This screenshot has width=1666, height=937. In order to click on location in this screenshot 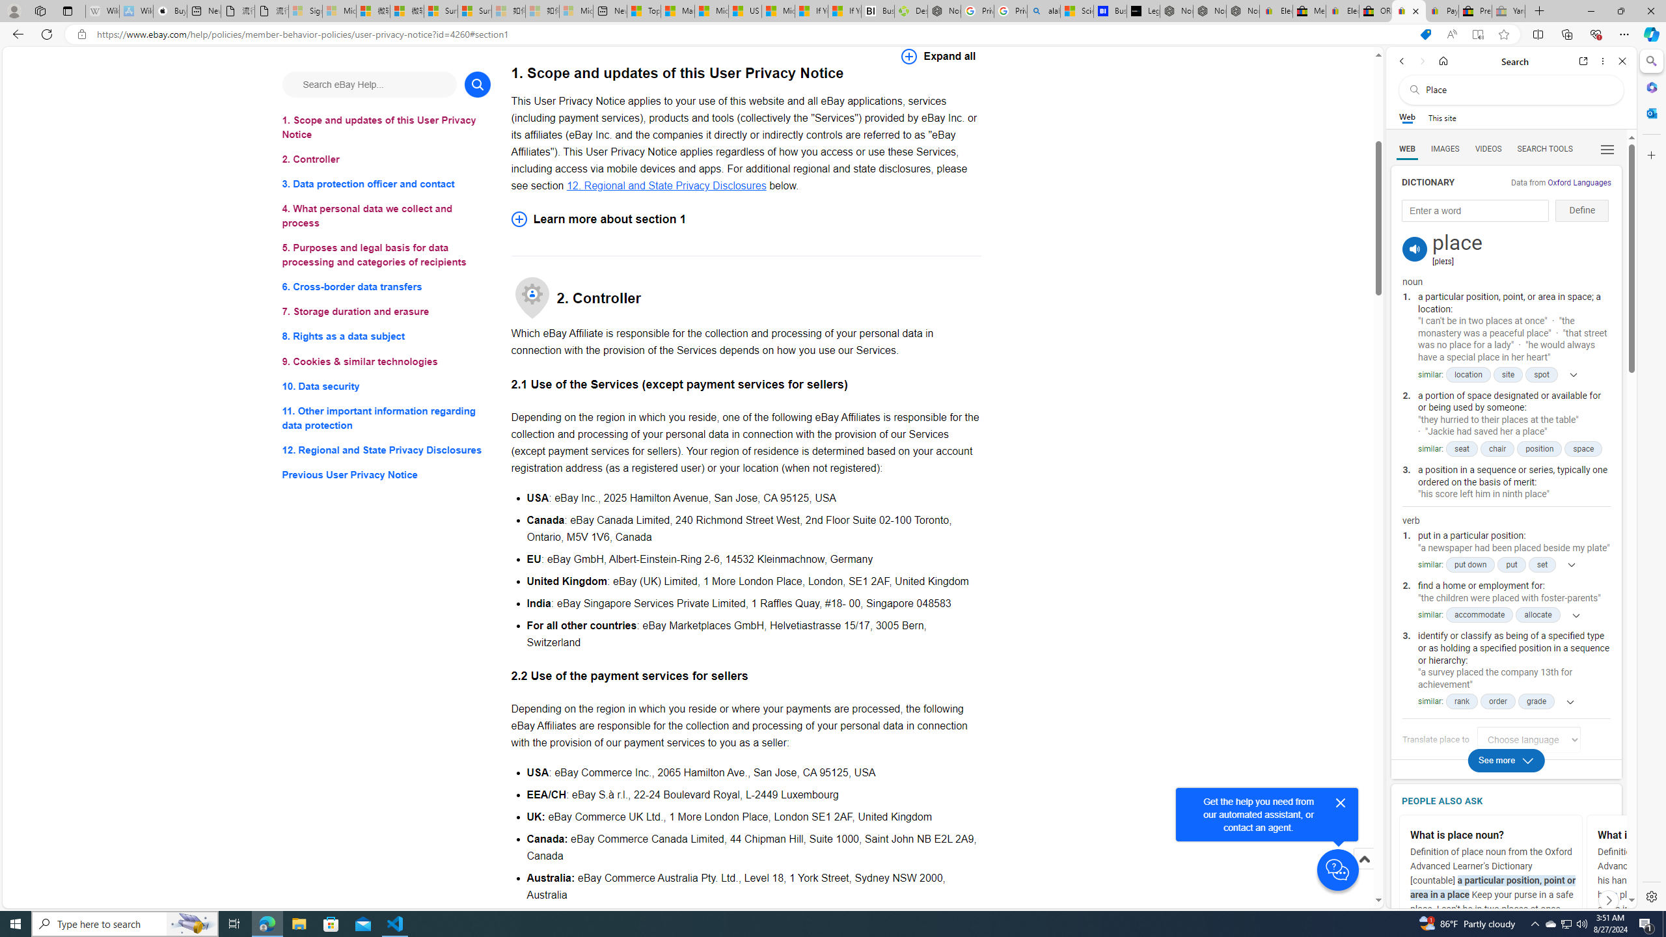, I will do `click(1468, 374)`.